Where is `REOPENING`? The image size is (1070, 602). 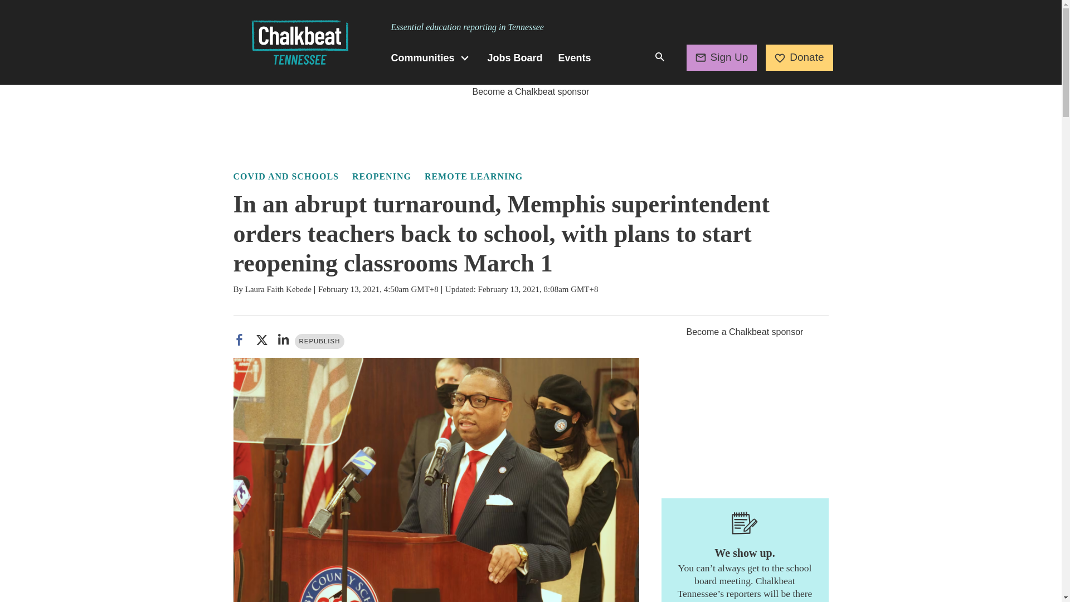 REOPENING is located at coordinates (381, 176).